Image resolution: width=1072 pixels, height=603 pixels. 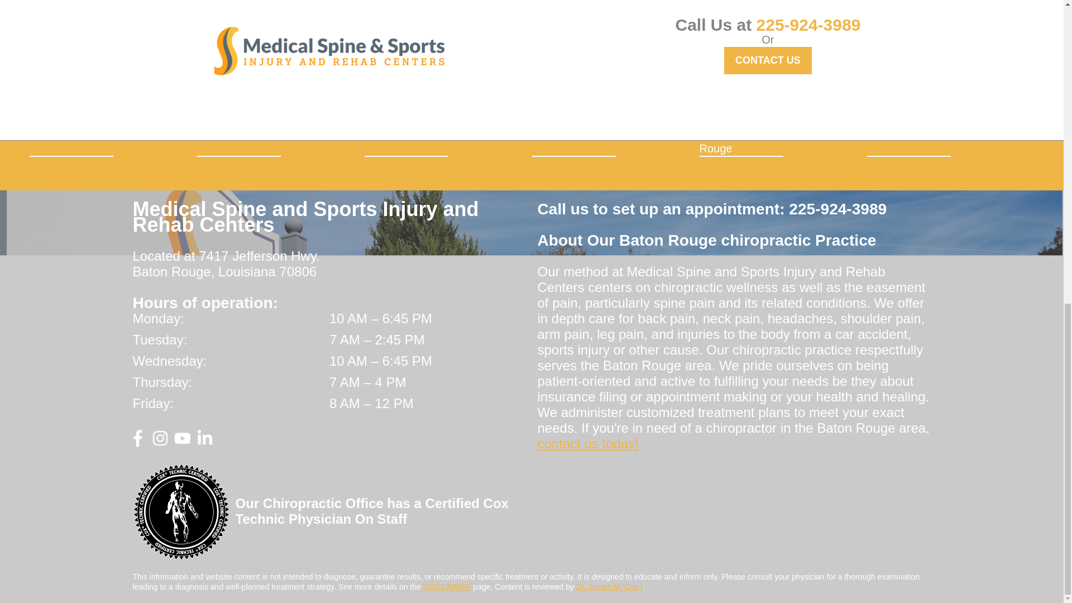 I want to click on Like us on Facebook, so click(x=137, y=442).